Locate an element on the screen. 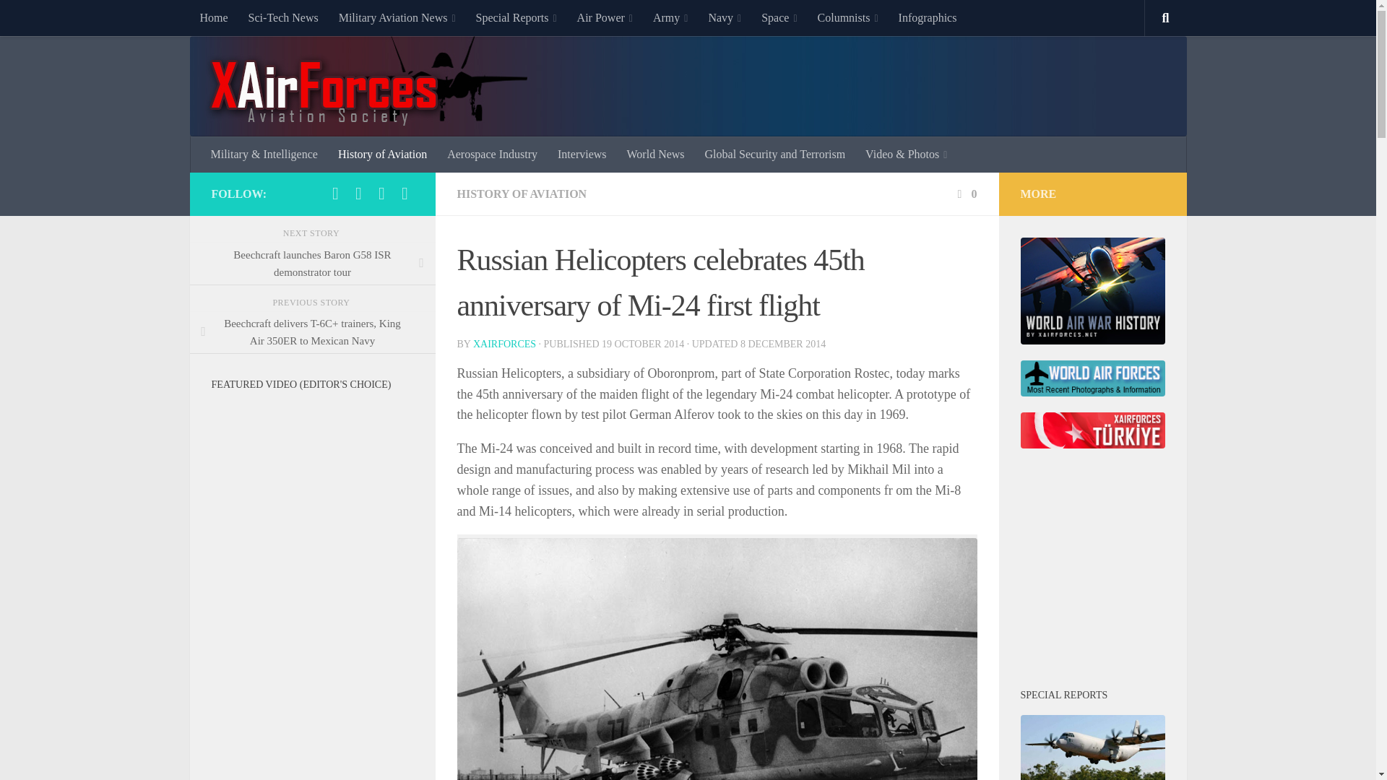 This screenshot has width=1387, height=780. Follow us on Google-plus is located at coordinates (335, 193).